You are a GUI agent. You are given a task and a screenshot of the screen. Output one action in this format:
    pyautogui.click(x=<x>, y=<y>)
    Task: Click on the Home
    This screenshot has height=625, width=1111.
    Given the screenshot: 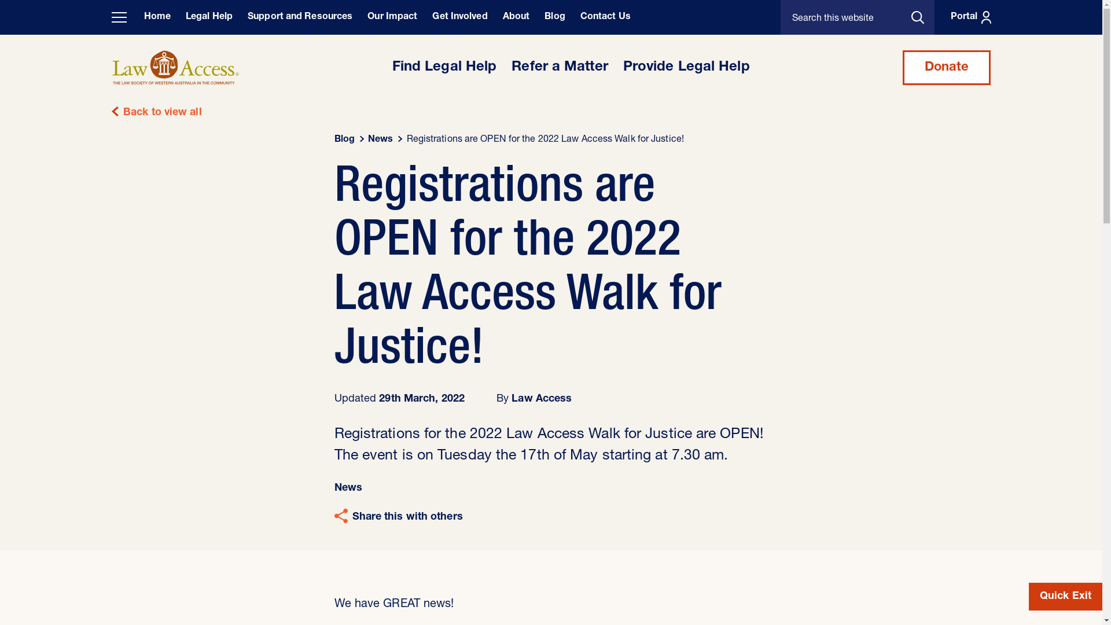 What is the action you would take?
    pyautogui.click(x=157, y=17)
    